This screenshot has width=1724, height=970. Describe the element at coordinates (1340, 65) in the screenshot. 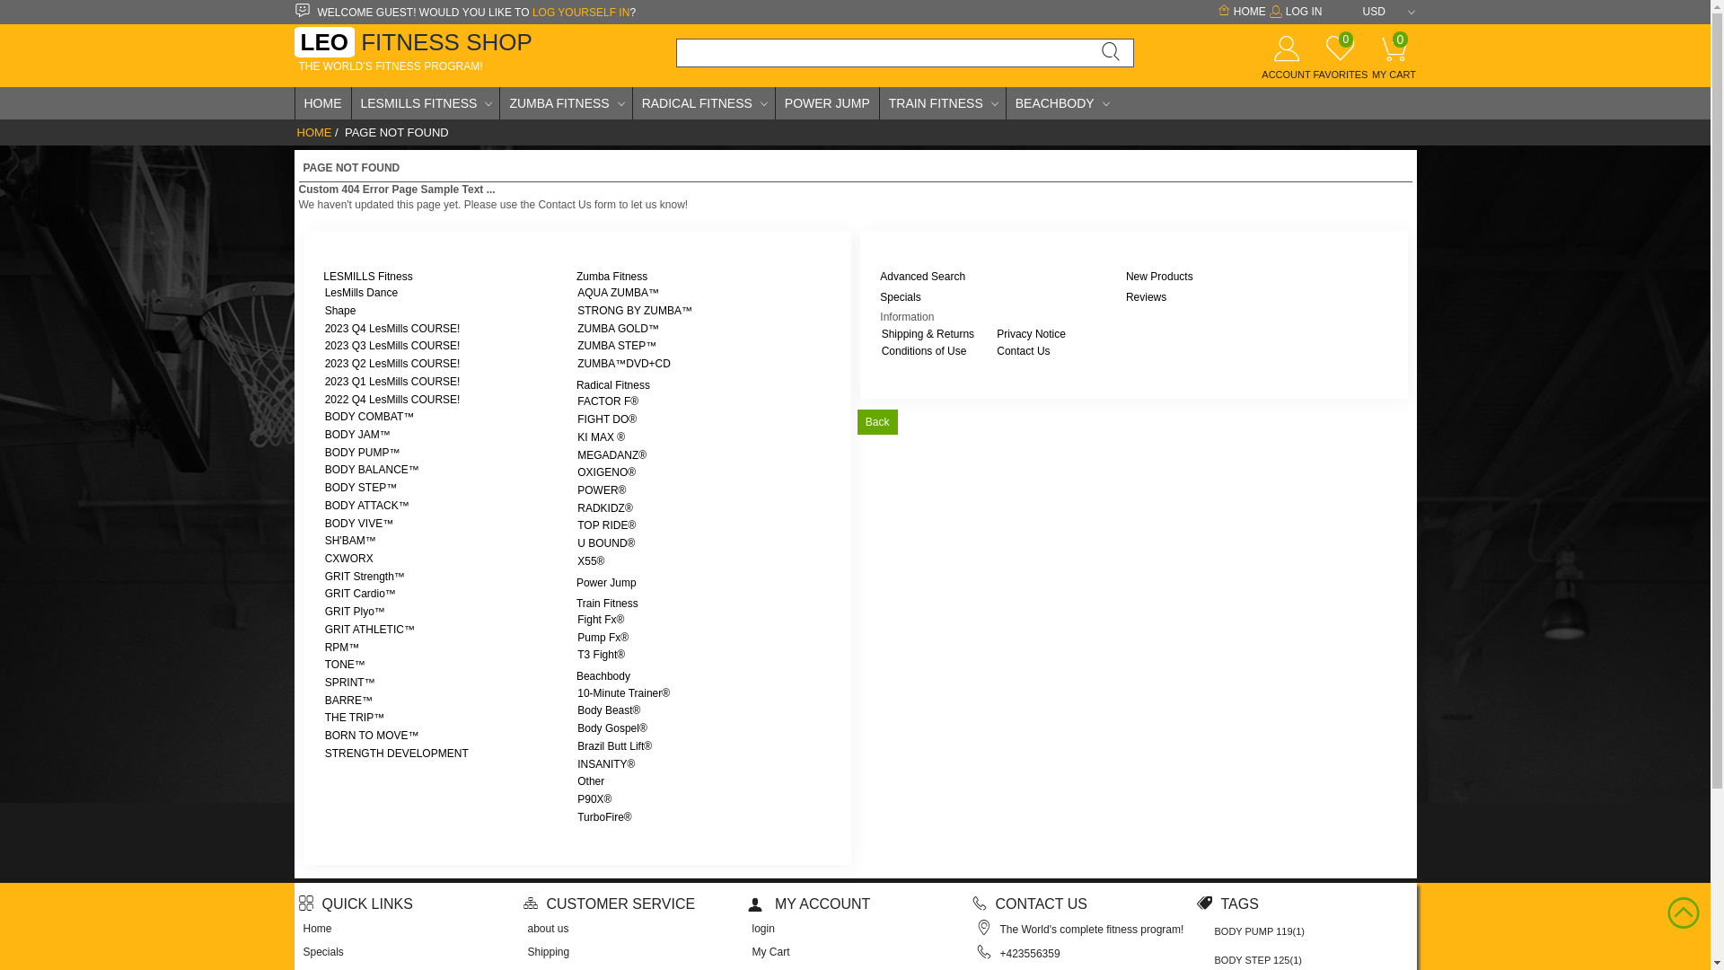

I see `FAVORITES
0` at that location.